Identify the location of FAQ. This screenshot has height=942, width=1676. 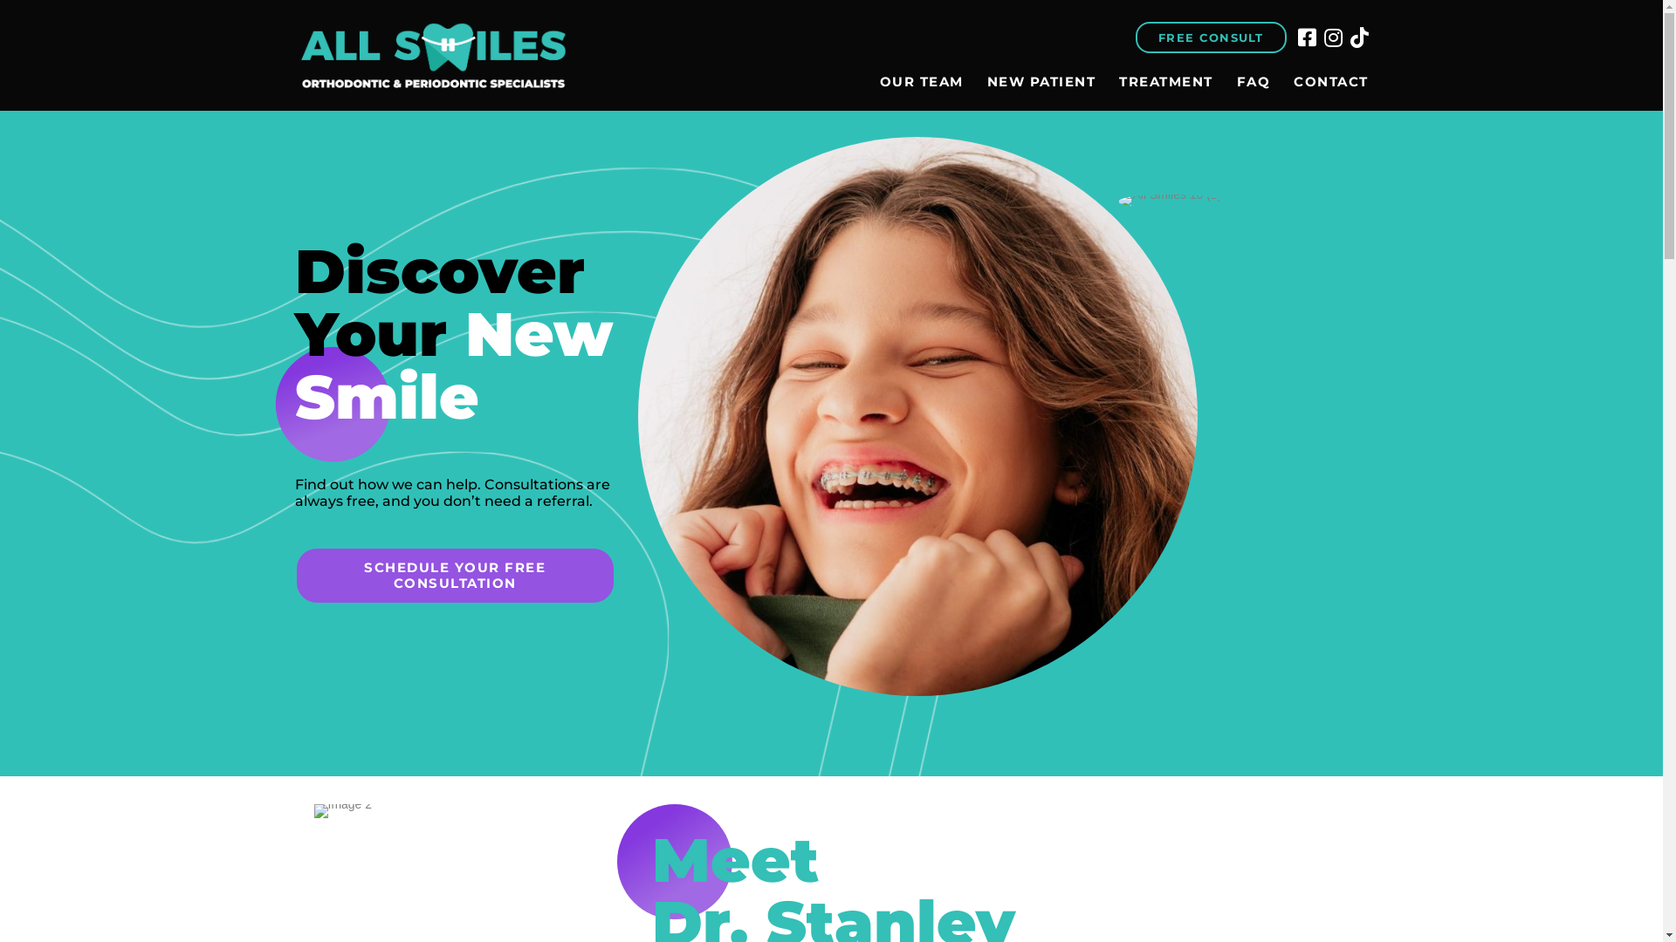
(1254, 82).